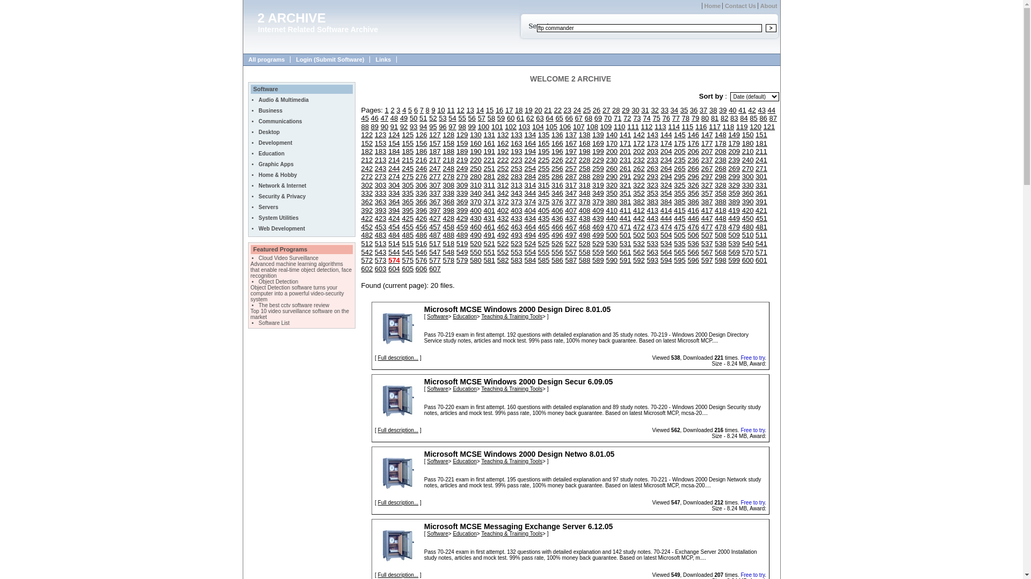  What do you see at coordinates (652, 177) in the screenshot?
I see `293` at bounding box center [652, 177].